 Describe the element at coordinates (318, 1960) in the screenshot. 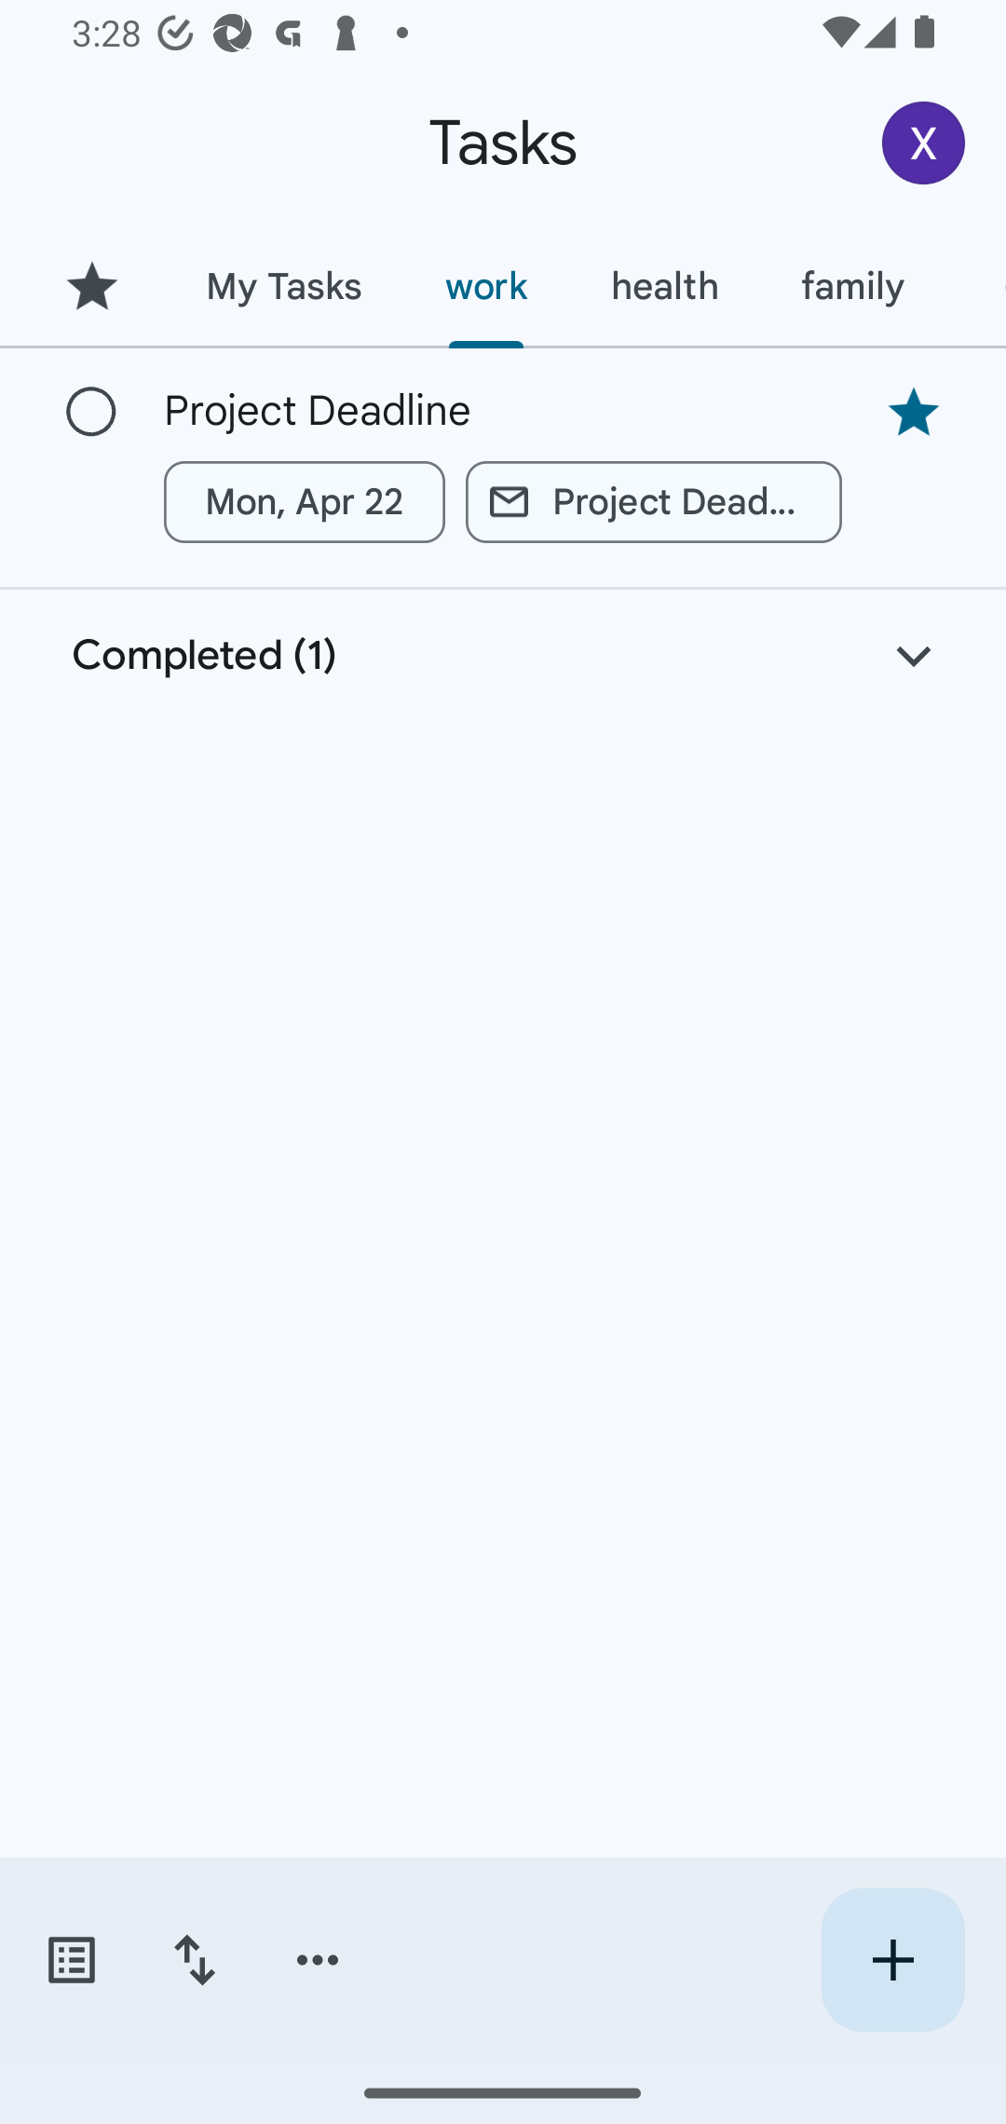

I see `More options` at that location.